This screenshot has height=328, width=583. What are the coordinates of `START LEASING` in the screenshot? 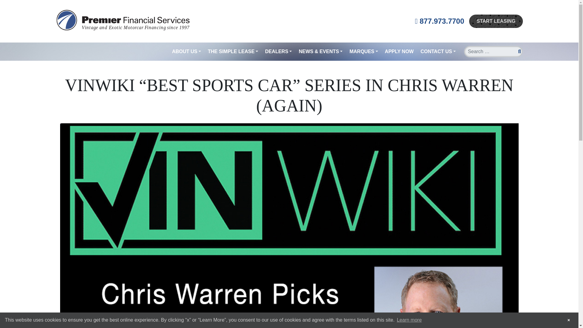 It's located at (496, 21).